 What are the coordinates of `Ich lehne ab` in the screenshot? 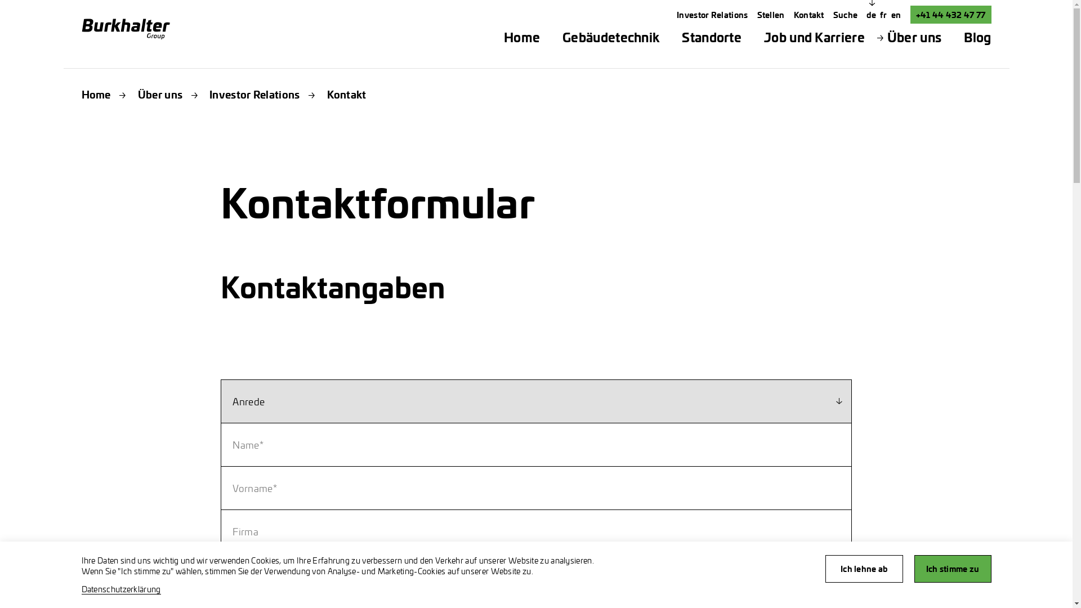 It's located at (864, 569).